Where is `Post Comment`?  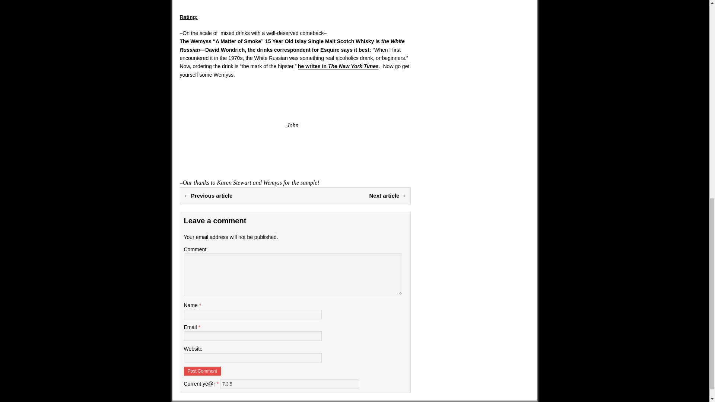
Post Comment is located at coordinates (202, 371).